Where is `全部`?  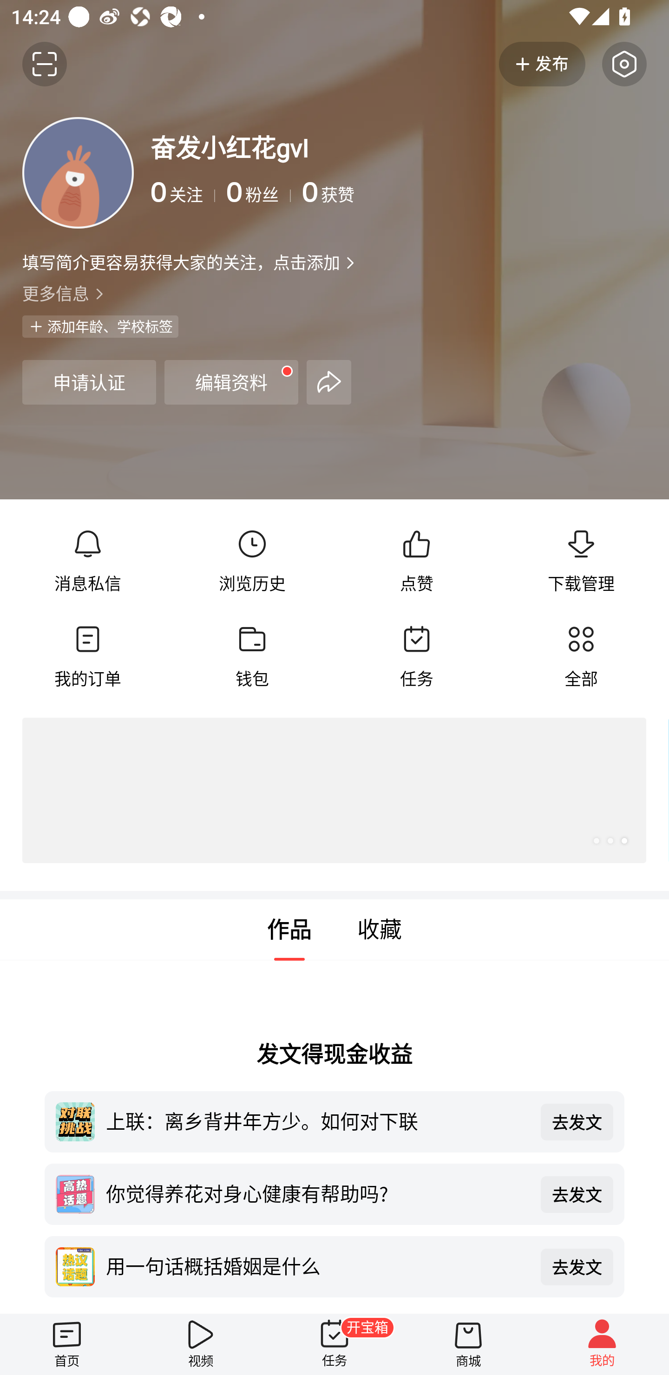
全部 is located at coordinates (581, 656).